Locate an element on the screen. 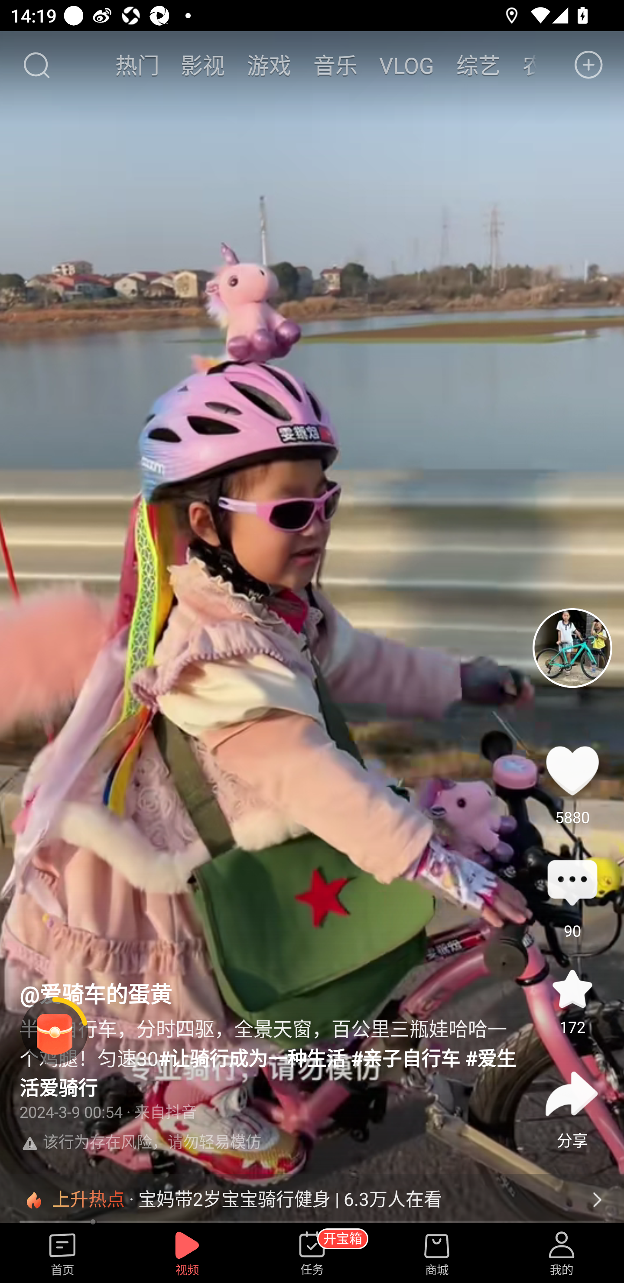 The height and width of the screenshot is (1283, 624). 发布 is located at coordinates (589, 65).